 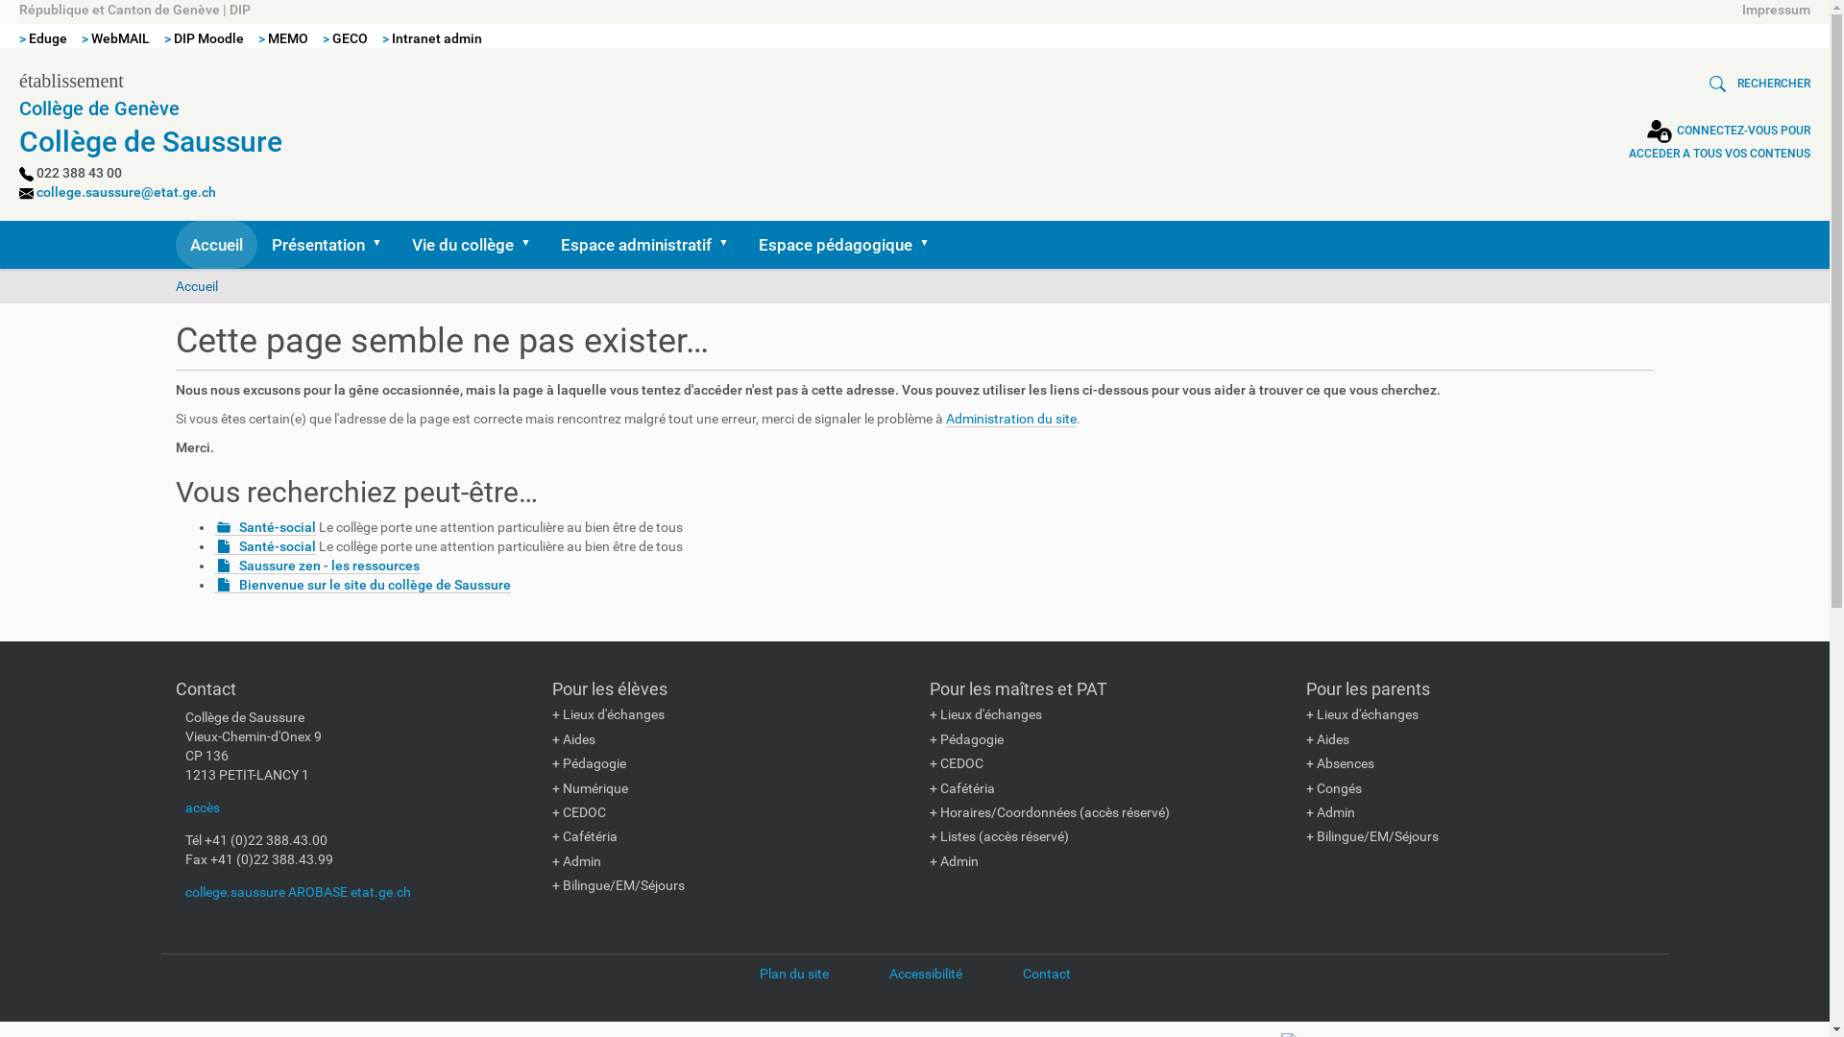 I want to click on Accueil, so click(x=215, y=245).